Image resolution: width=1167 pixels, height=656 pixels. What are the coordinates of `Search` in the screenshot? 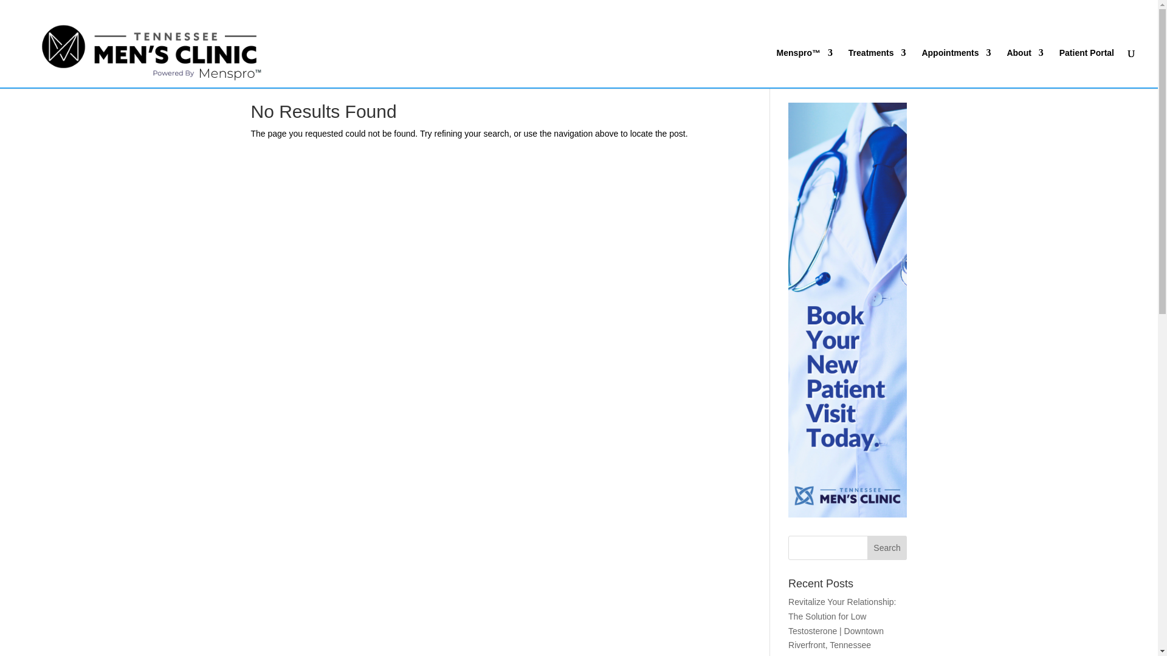 It's located at (887, 548).